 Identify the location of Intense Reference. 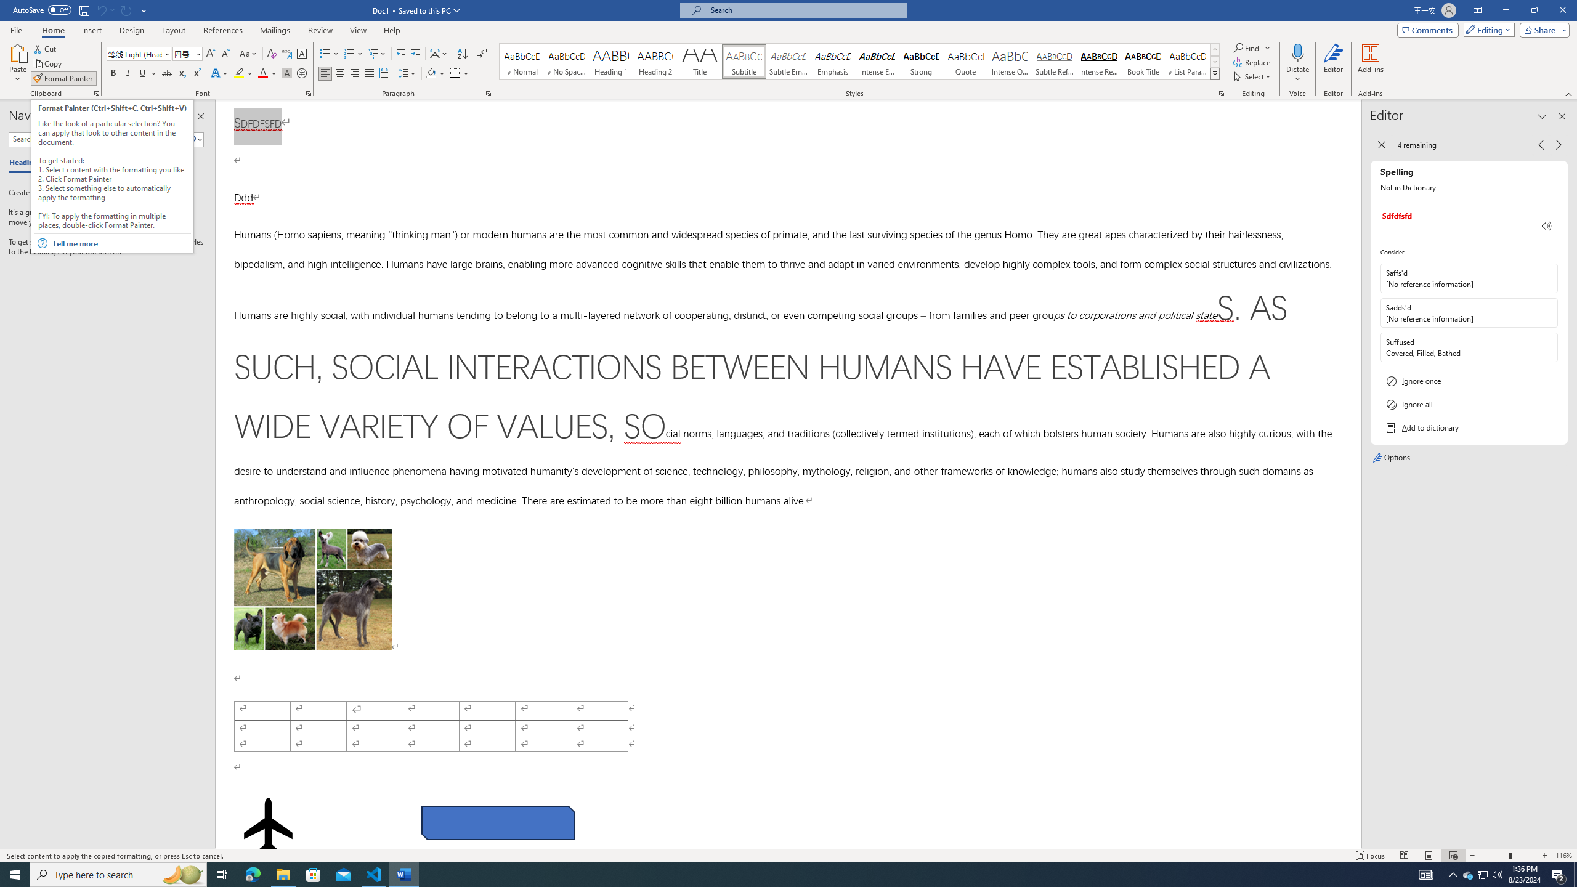
(1099, 62).